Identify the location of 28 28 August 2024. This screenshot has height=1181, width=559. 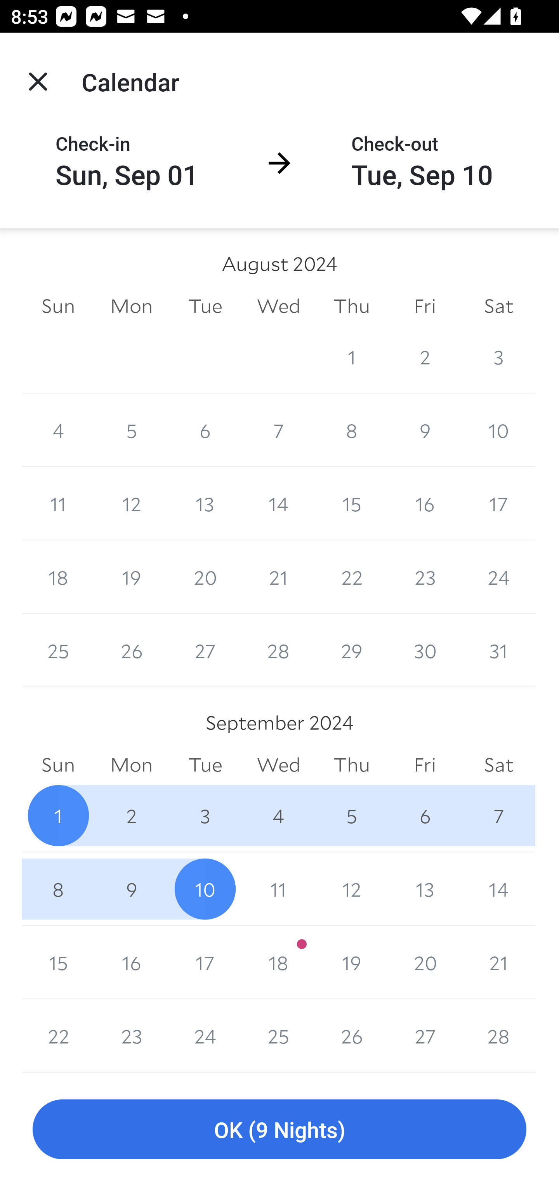
(279, 650).